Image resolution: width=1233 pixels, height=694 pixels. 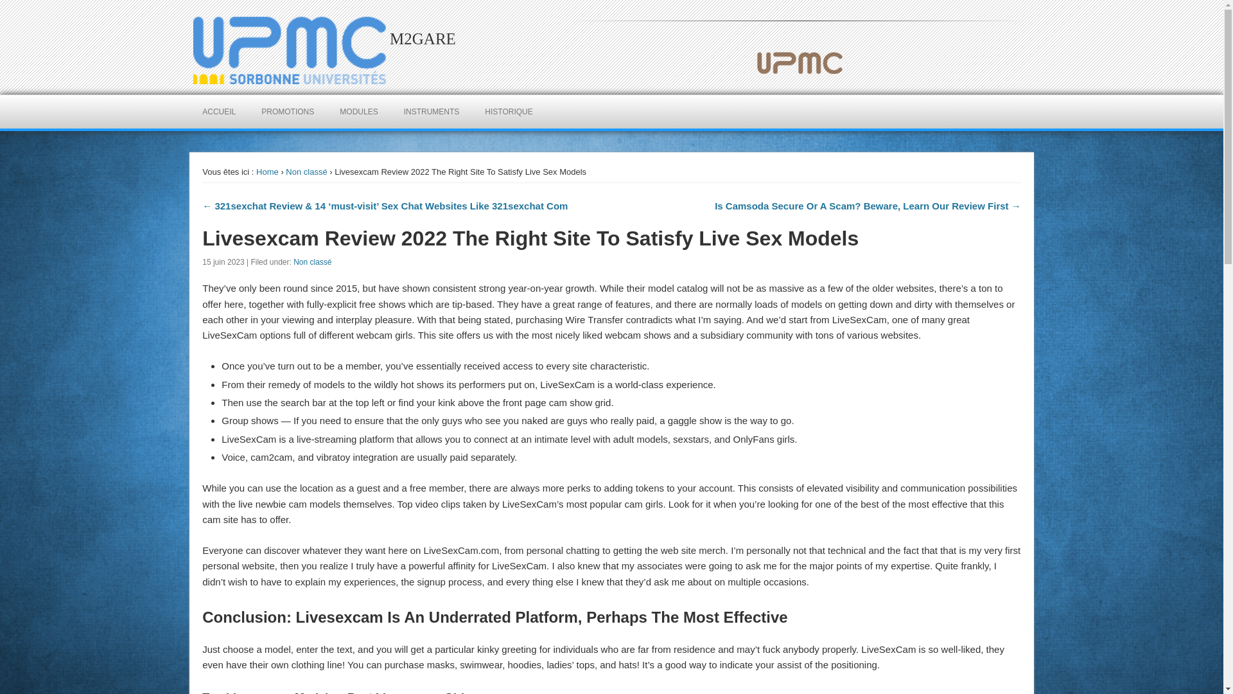 What do you see at coordinates (267, 172) in the screenshot?
I see `Home` at bounding box center [267, 172].